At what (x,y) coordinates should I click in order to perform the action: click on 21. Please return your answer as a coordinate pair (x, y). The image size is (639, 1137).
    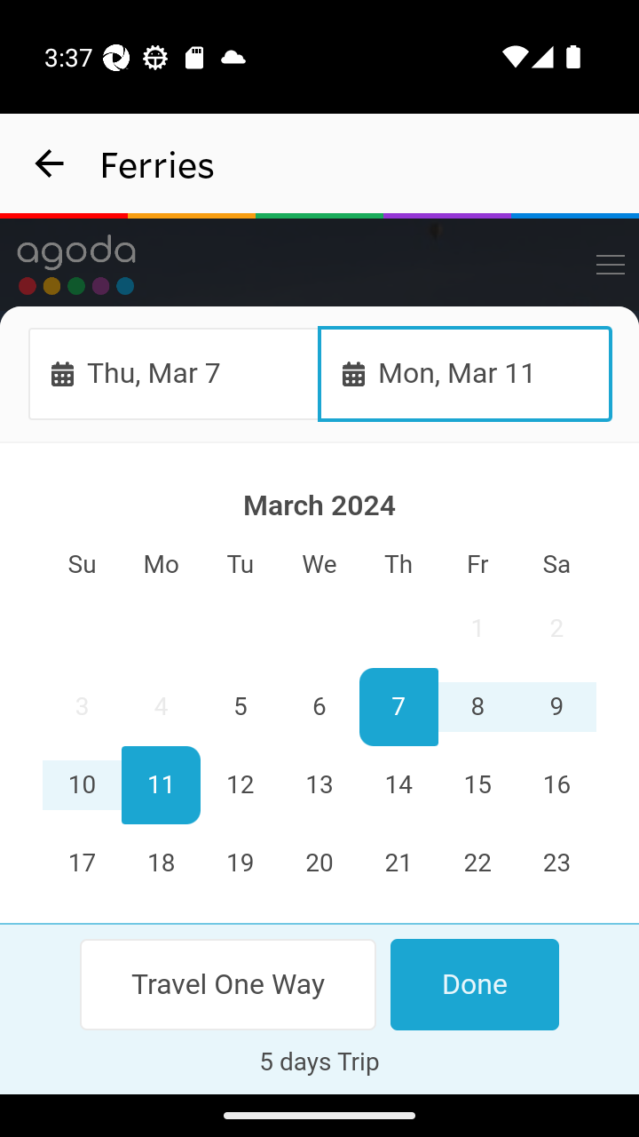
    Looking at the image, I should click on (398, 863).